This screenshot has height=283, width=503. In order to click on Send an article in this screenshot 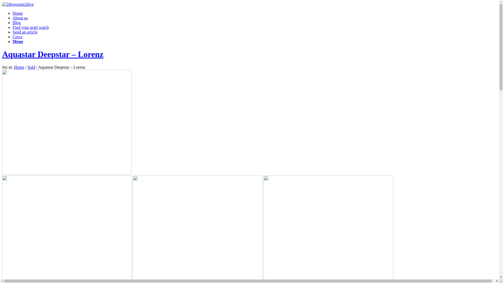, I will do `click(25, 32)`.